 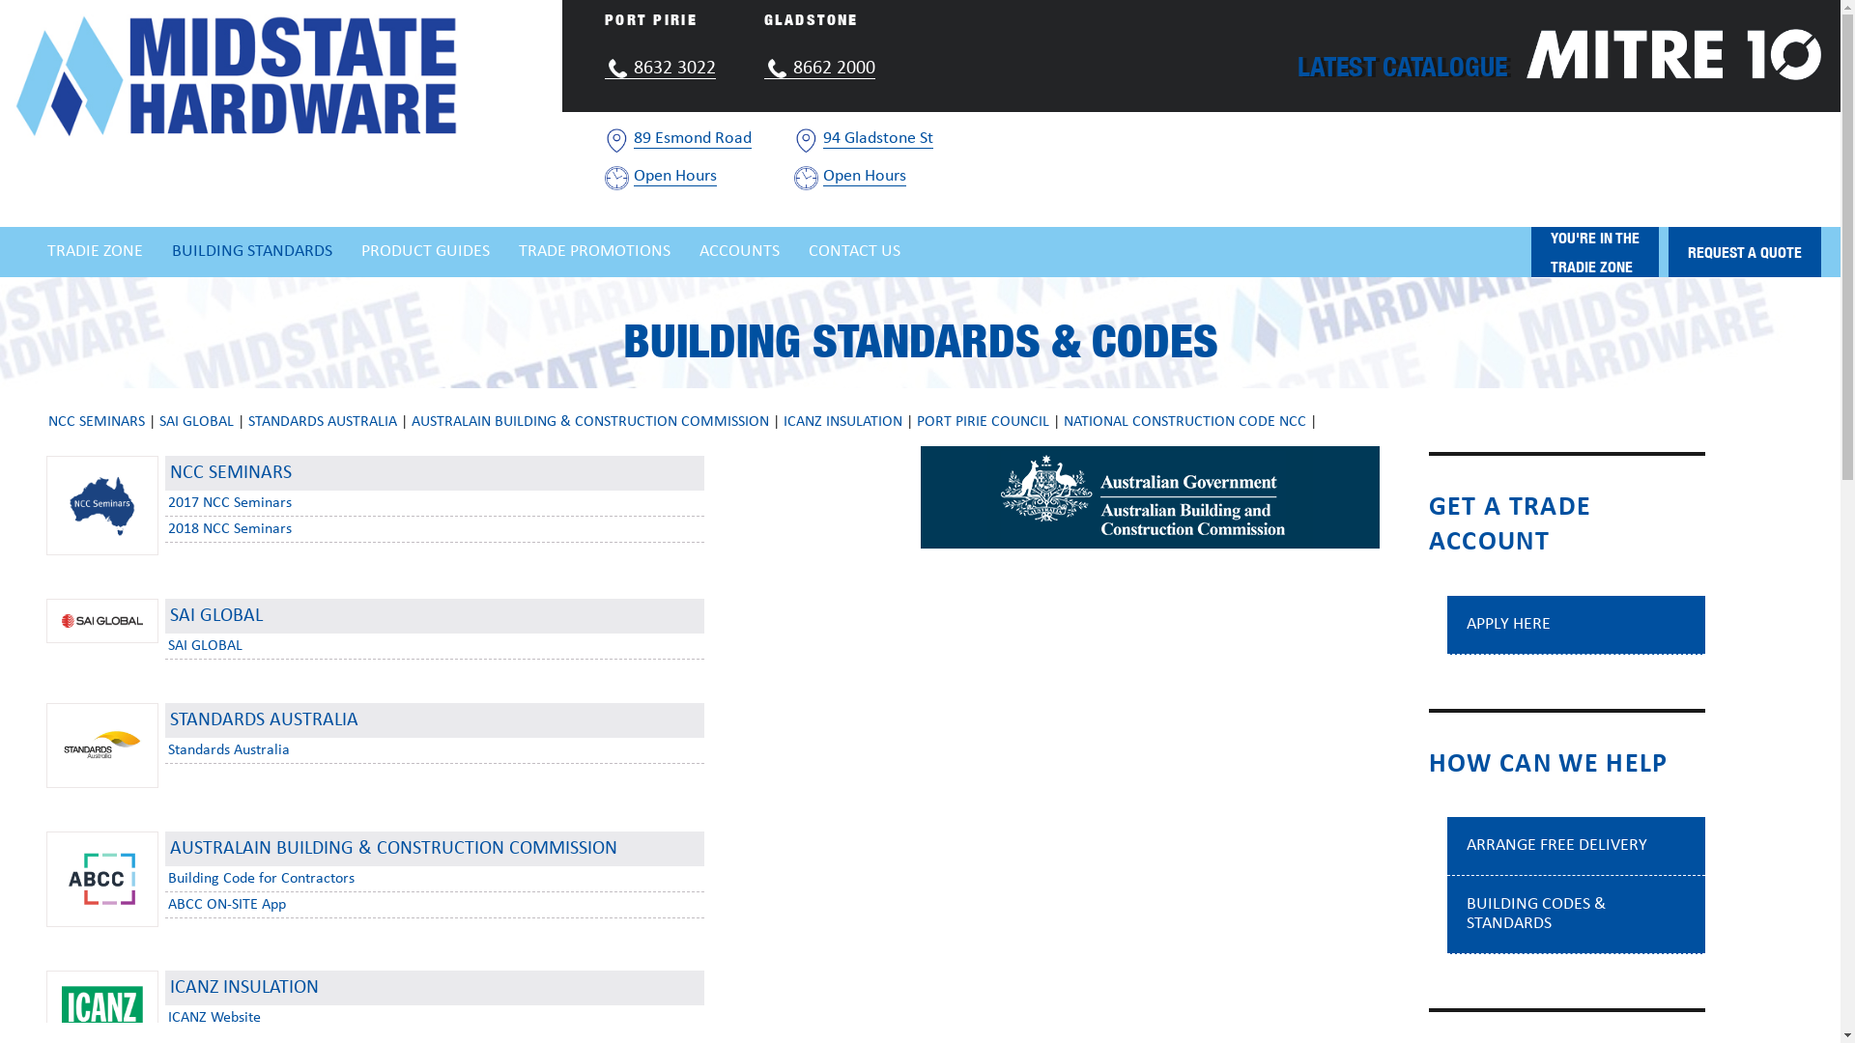 I want to click on NCC SEMINARS, so click(x=97, y=422).